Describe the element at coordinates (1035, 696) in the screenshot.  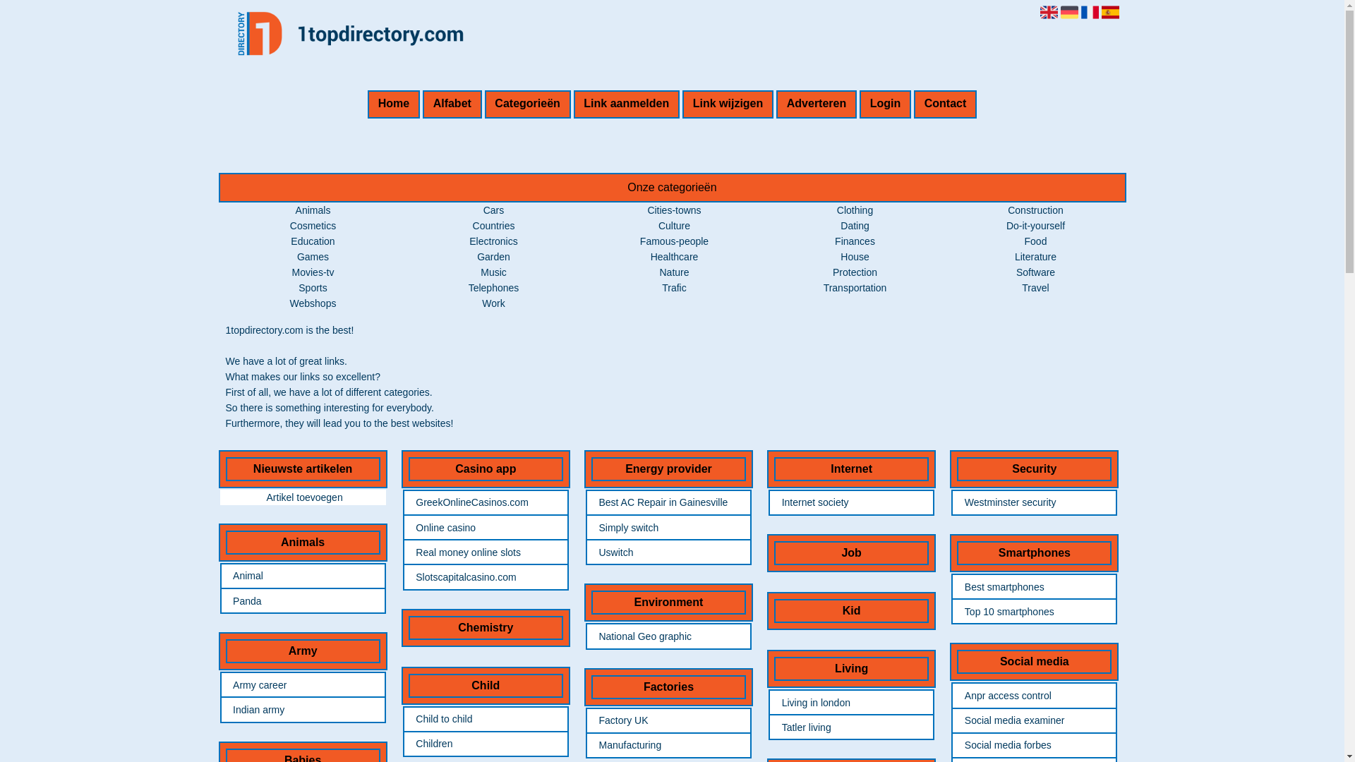
I see `Anpr access control` at that location.